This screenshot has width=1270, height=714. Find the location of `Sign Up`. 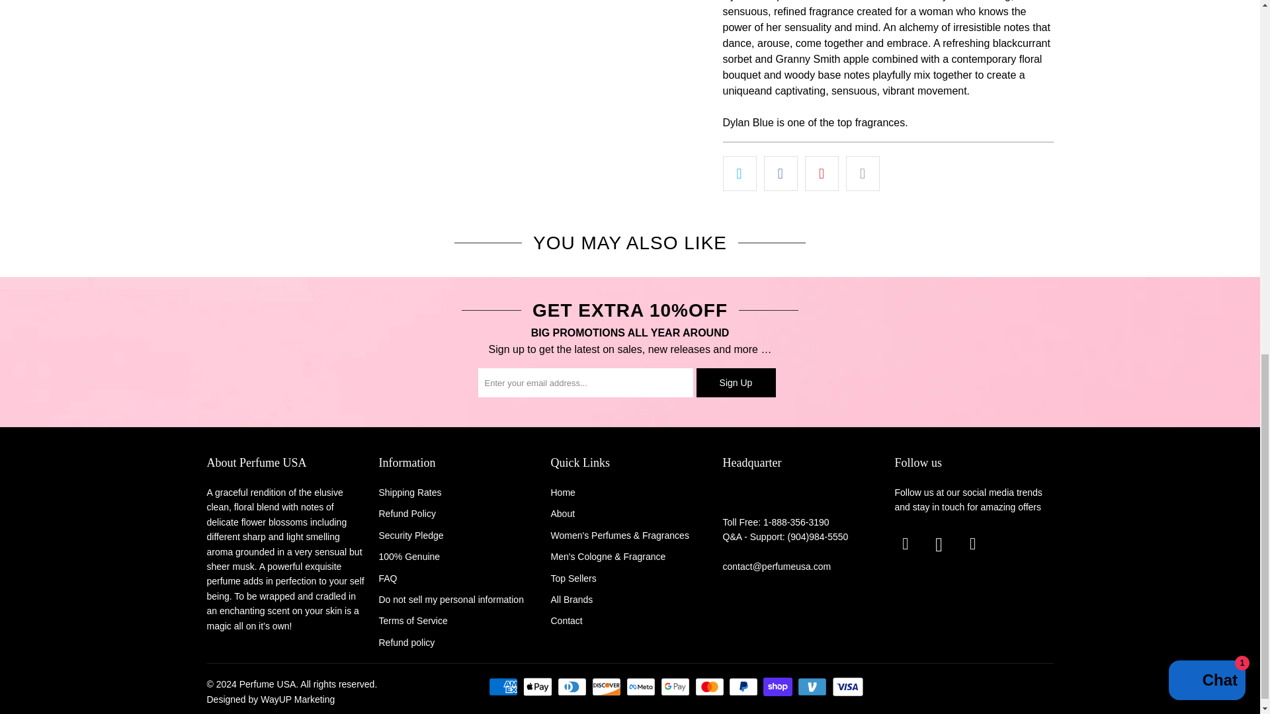

Sign Up is located at coordinates (736, 382).